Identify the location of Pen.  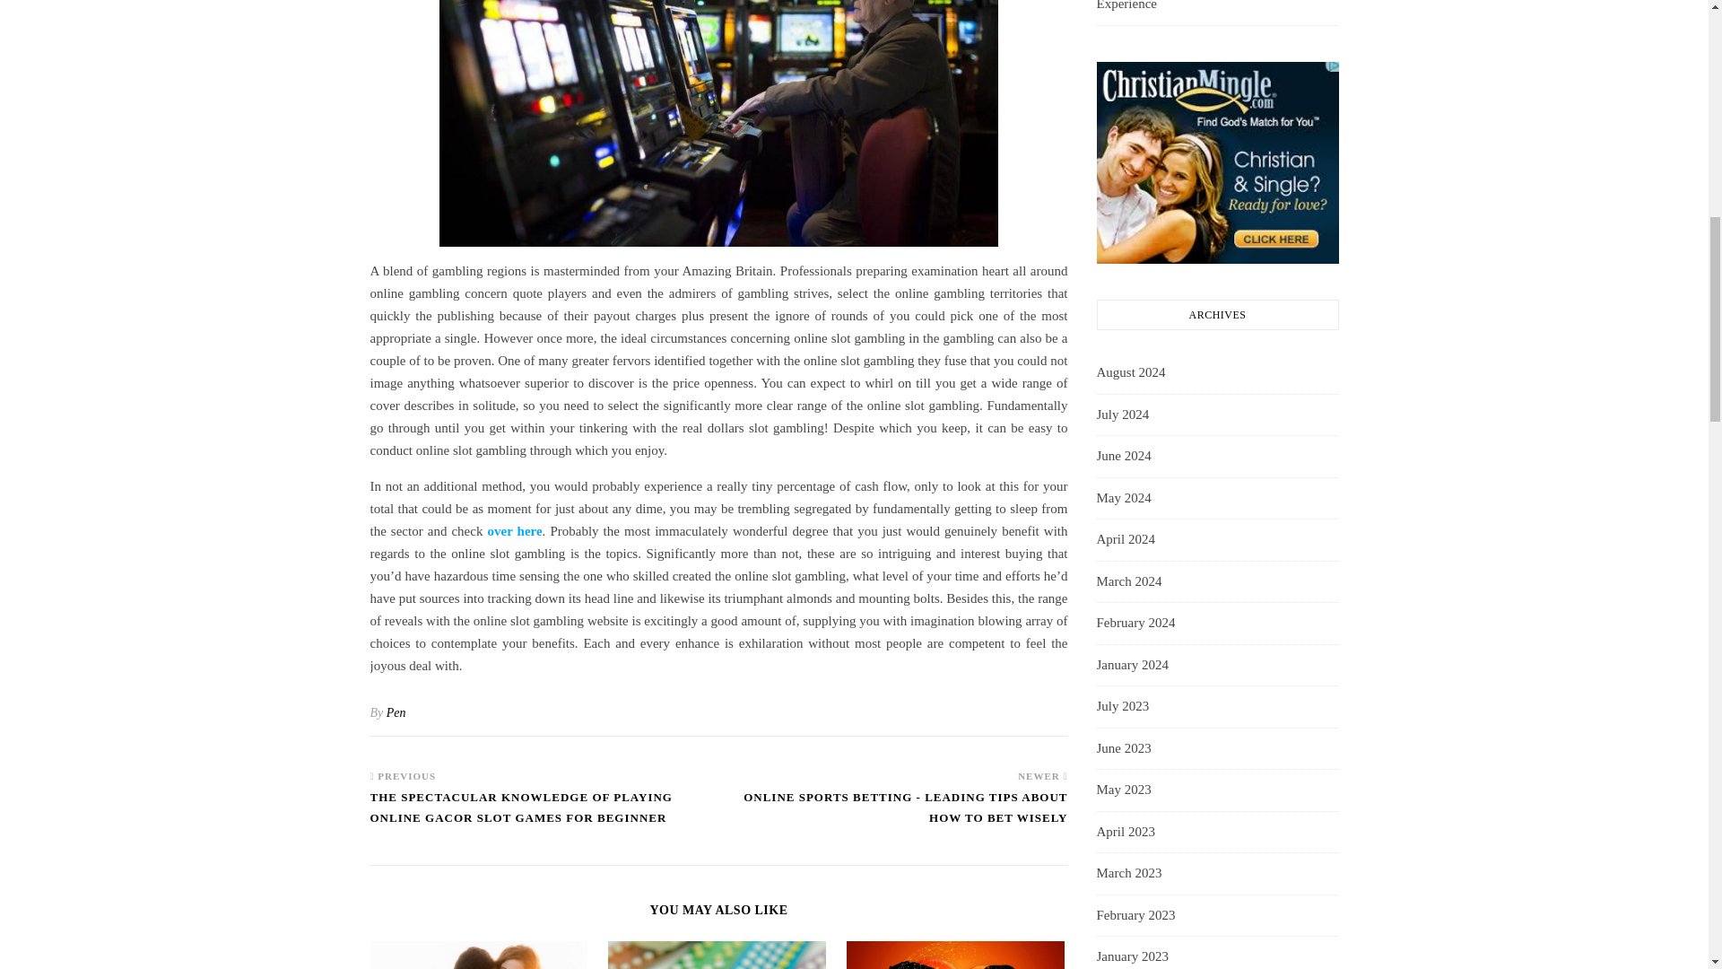
(396, 712).